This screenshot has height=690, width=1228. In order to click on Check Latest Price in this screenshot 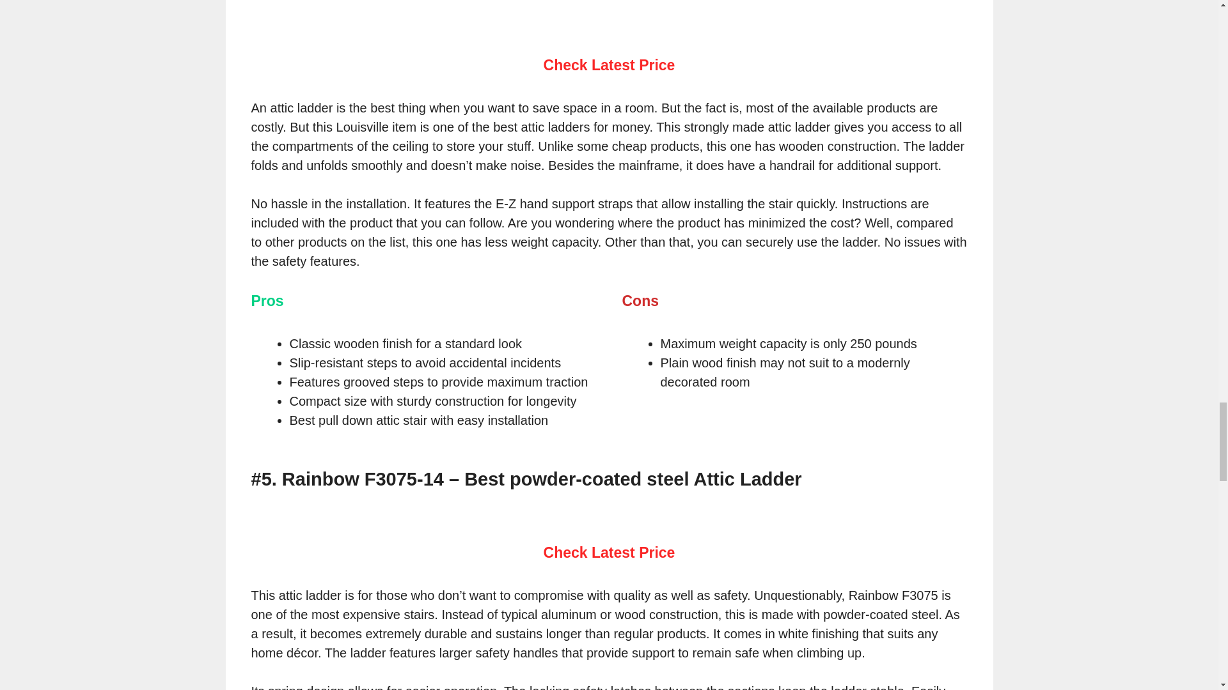, I will do `click(610, 65)`.